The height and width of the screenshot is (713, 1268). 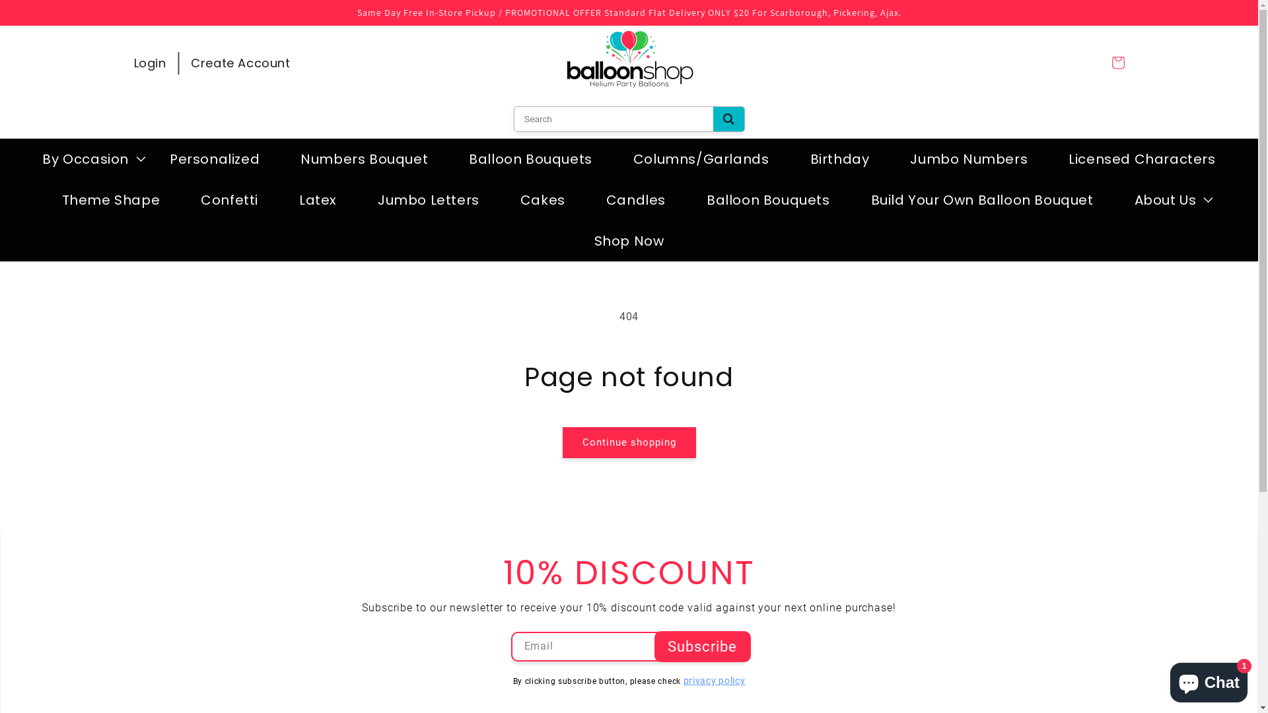 What do you see at coordinates (1117, 63) in the screenshot?
I see `Cart` at bounding box center [1117, 63].